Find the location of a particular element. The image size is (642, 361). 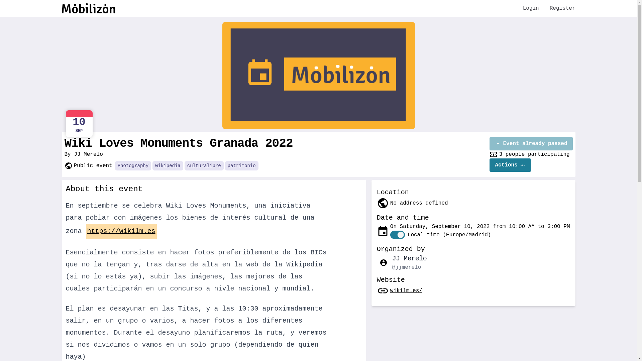

wikilm.es/ is located at coordinates (406, 291).